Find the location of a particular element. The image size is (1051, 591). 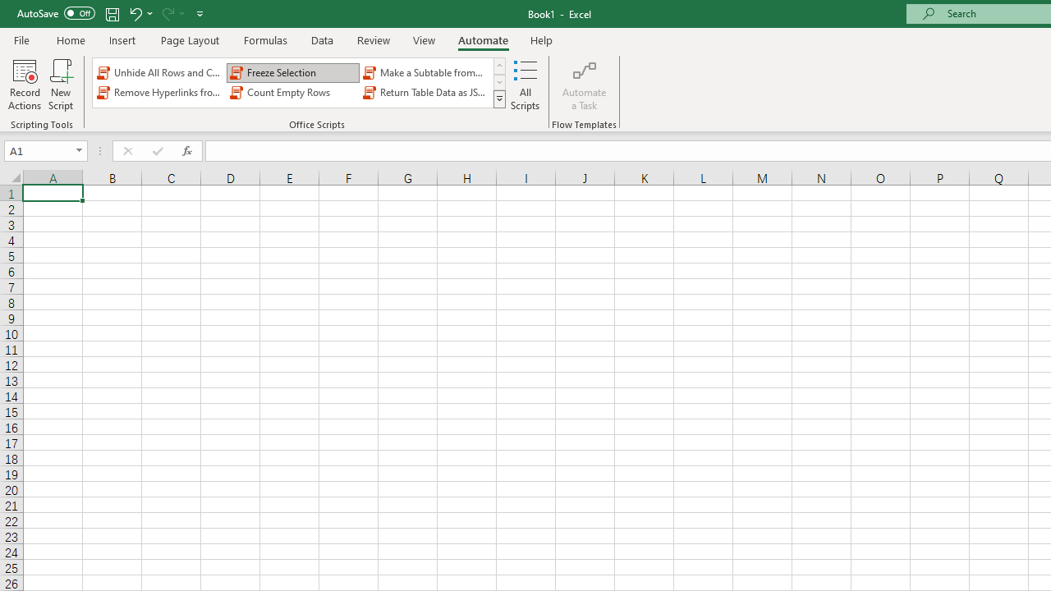

Unhide All Rows and Columns is located at coordinates (159, 72).